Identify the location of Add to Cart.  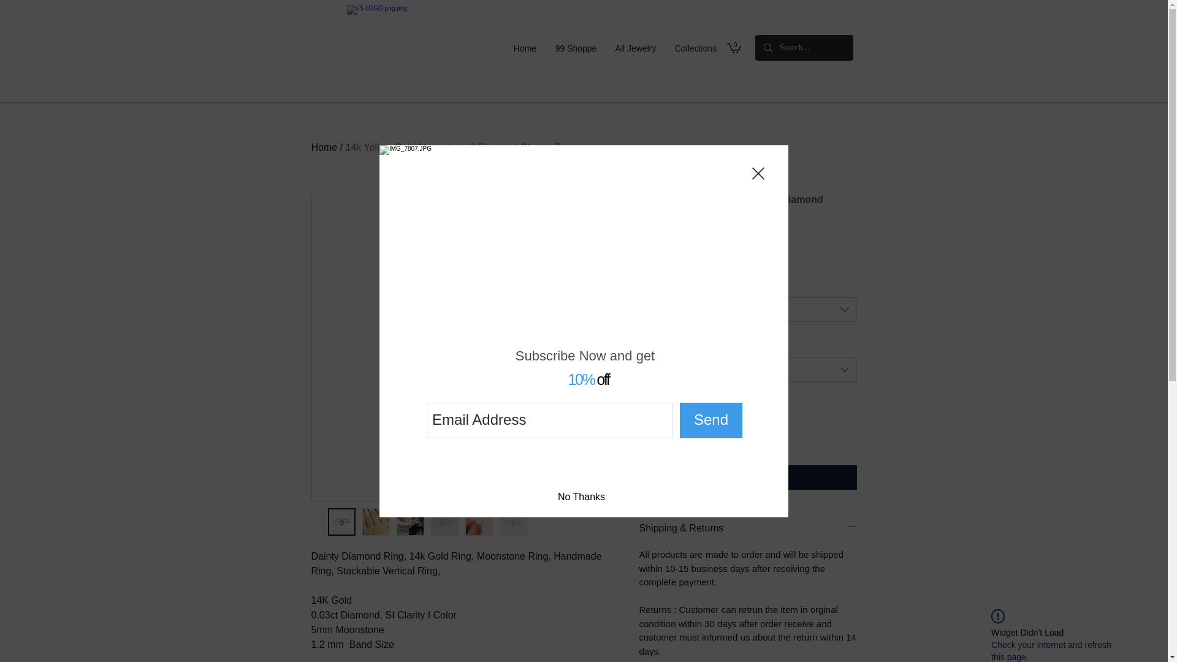
(748, 477).